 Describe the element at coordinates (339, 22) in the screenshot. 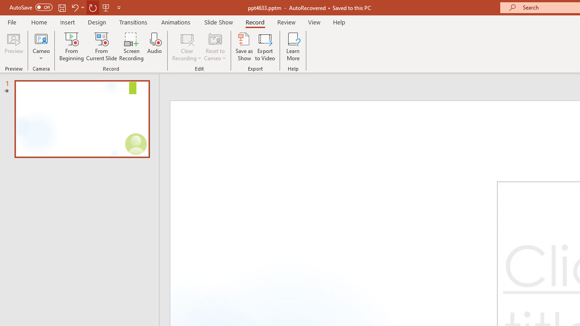

I see `Help` at that location.